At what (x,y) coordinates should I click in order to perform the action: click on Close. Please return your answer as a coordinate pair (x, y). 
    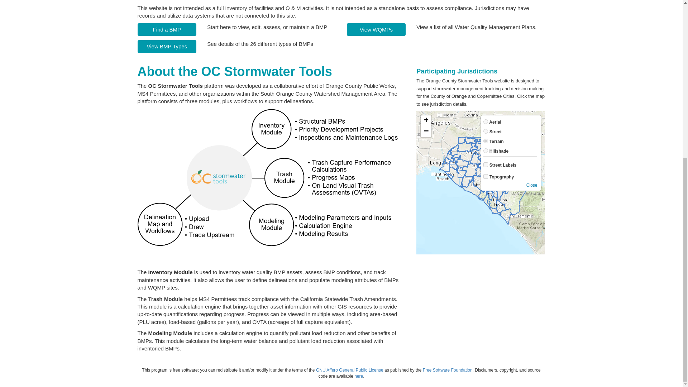
    Looking at the image, I should click on (532, 185).